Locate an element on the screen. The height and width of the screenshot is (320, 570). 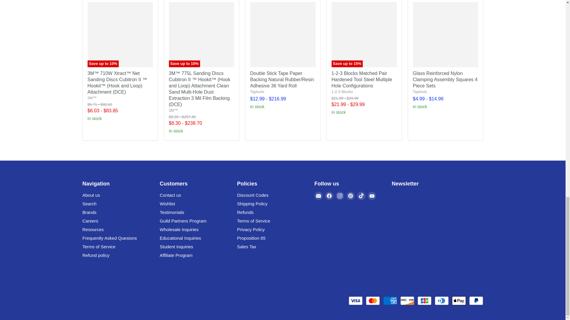
Instagram is located at coordinates (340, 196).